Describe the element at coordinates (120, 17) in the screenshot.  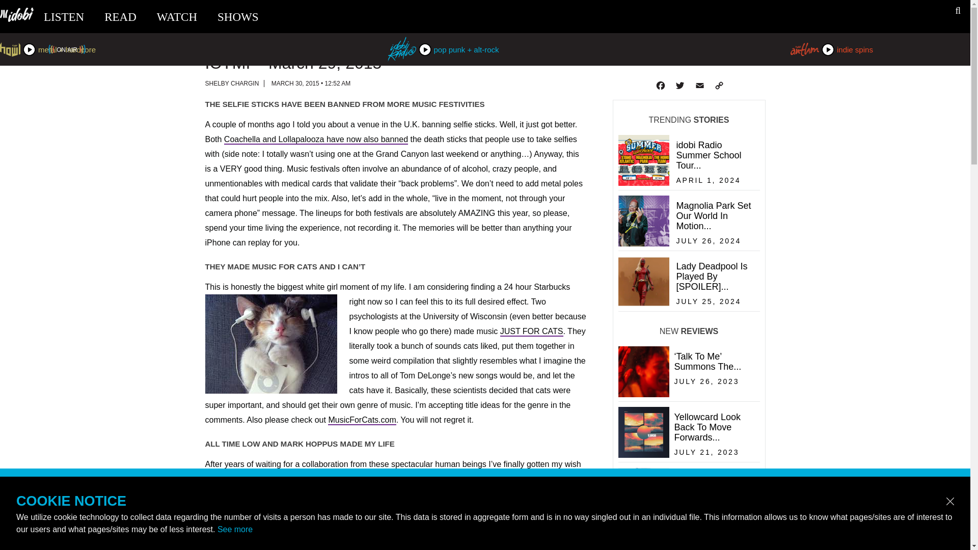
I see `READ` at that location.